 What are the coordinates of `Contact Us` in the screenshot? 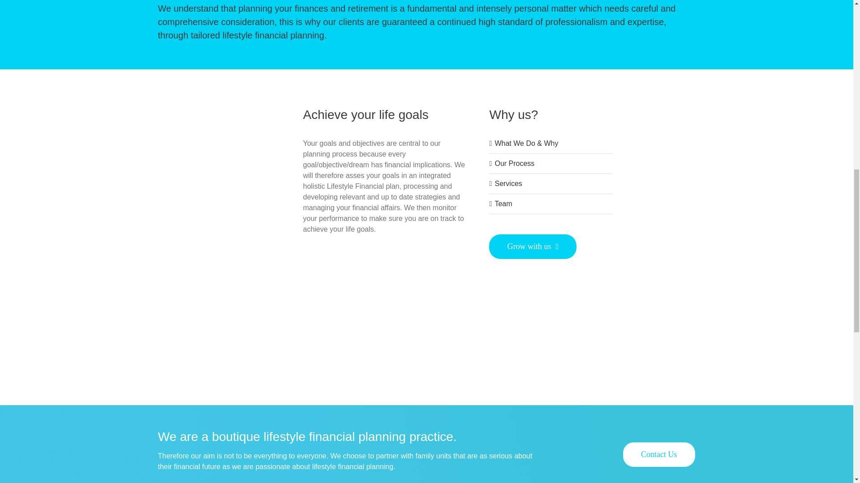 It's located at (659, 454).